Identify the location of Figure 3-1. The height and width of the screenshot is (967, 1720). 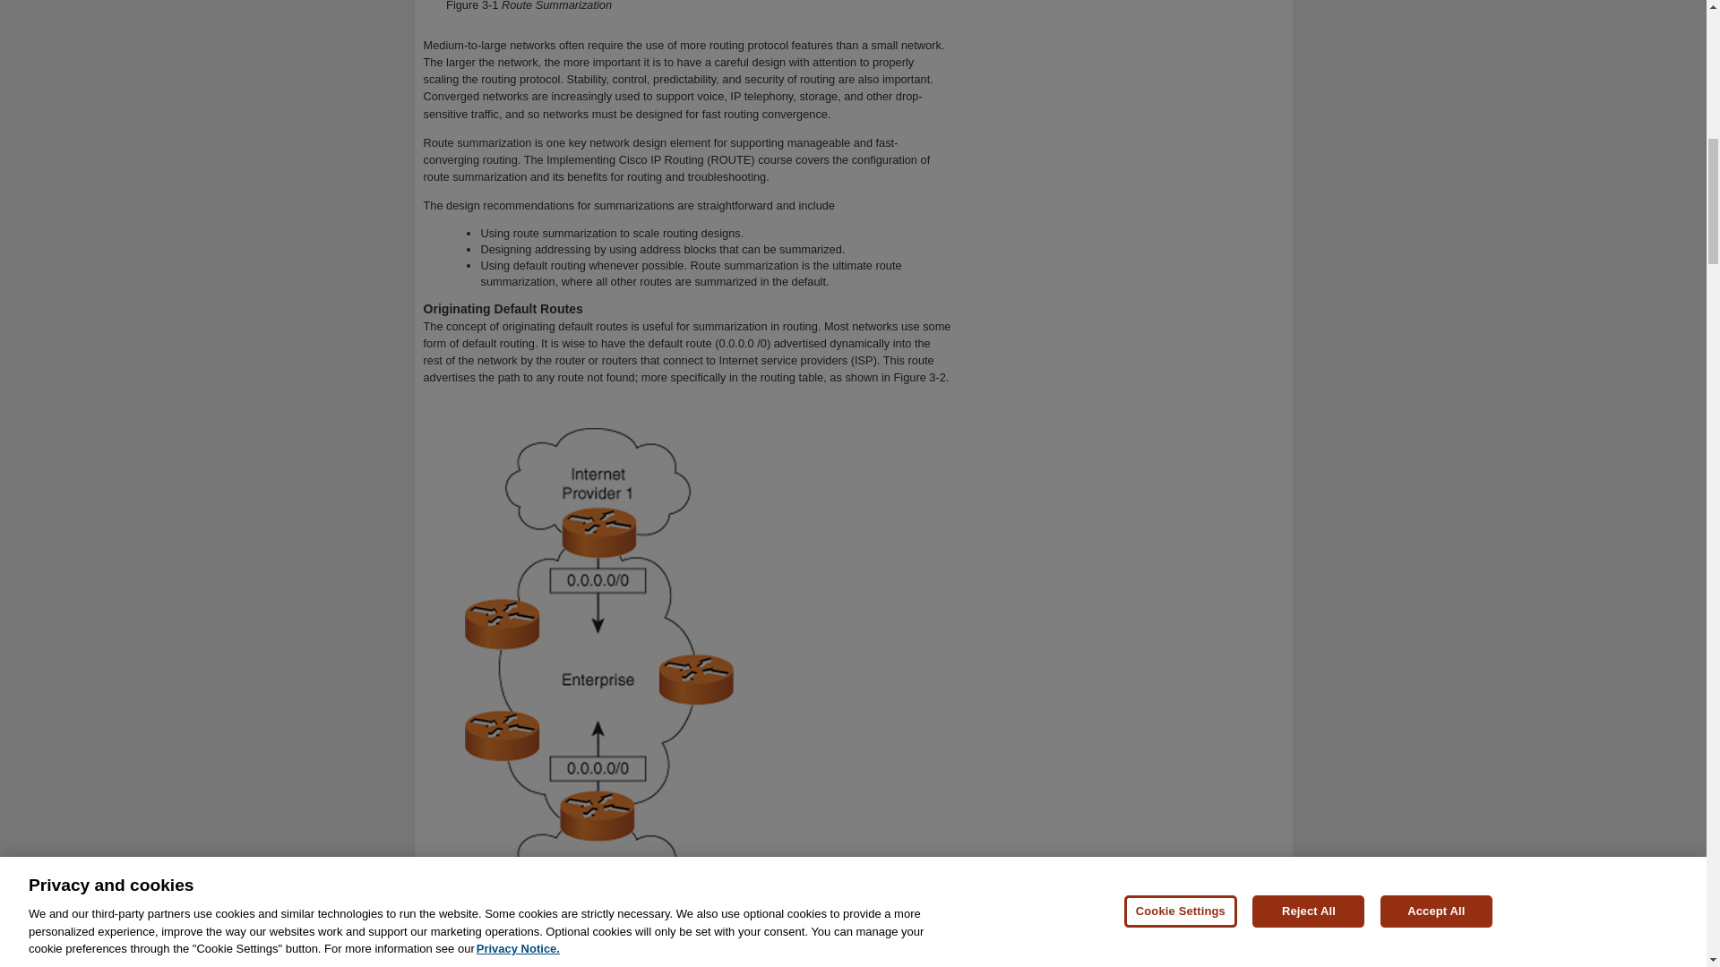
(471, 5).